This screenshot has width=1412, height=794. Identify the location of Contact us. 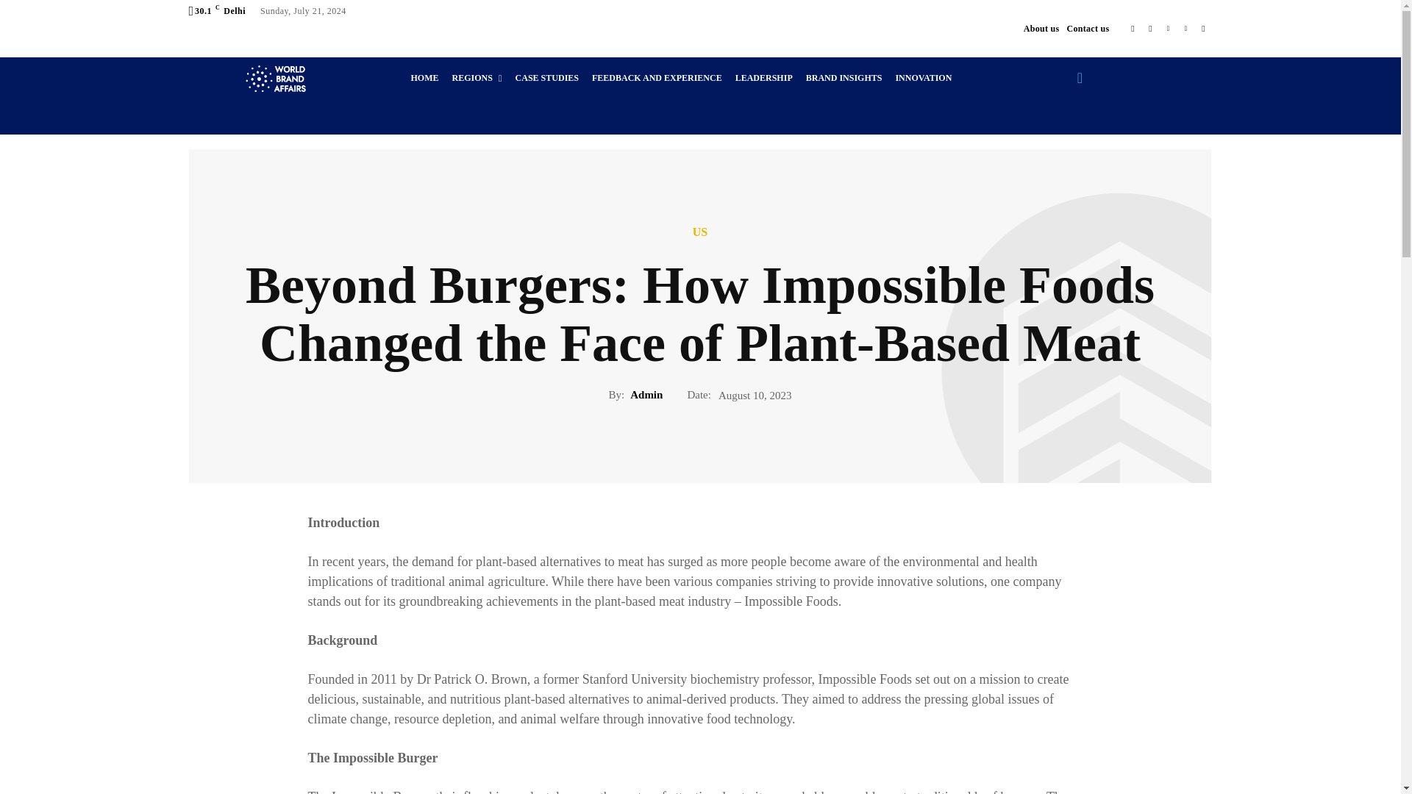
(1087, 28).